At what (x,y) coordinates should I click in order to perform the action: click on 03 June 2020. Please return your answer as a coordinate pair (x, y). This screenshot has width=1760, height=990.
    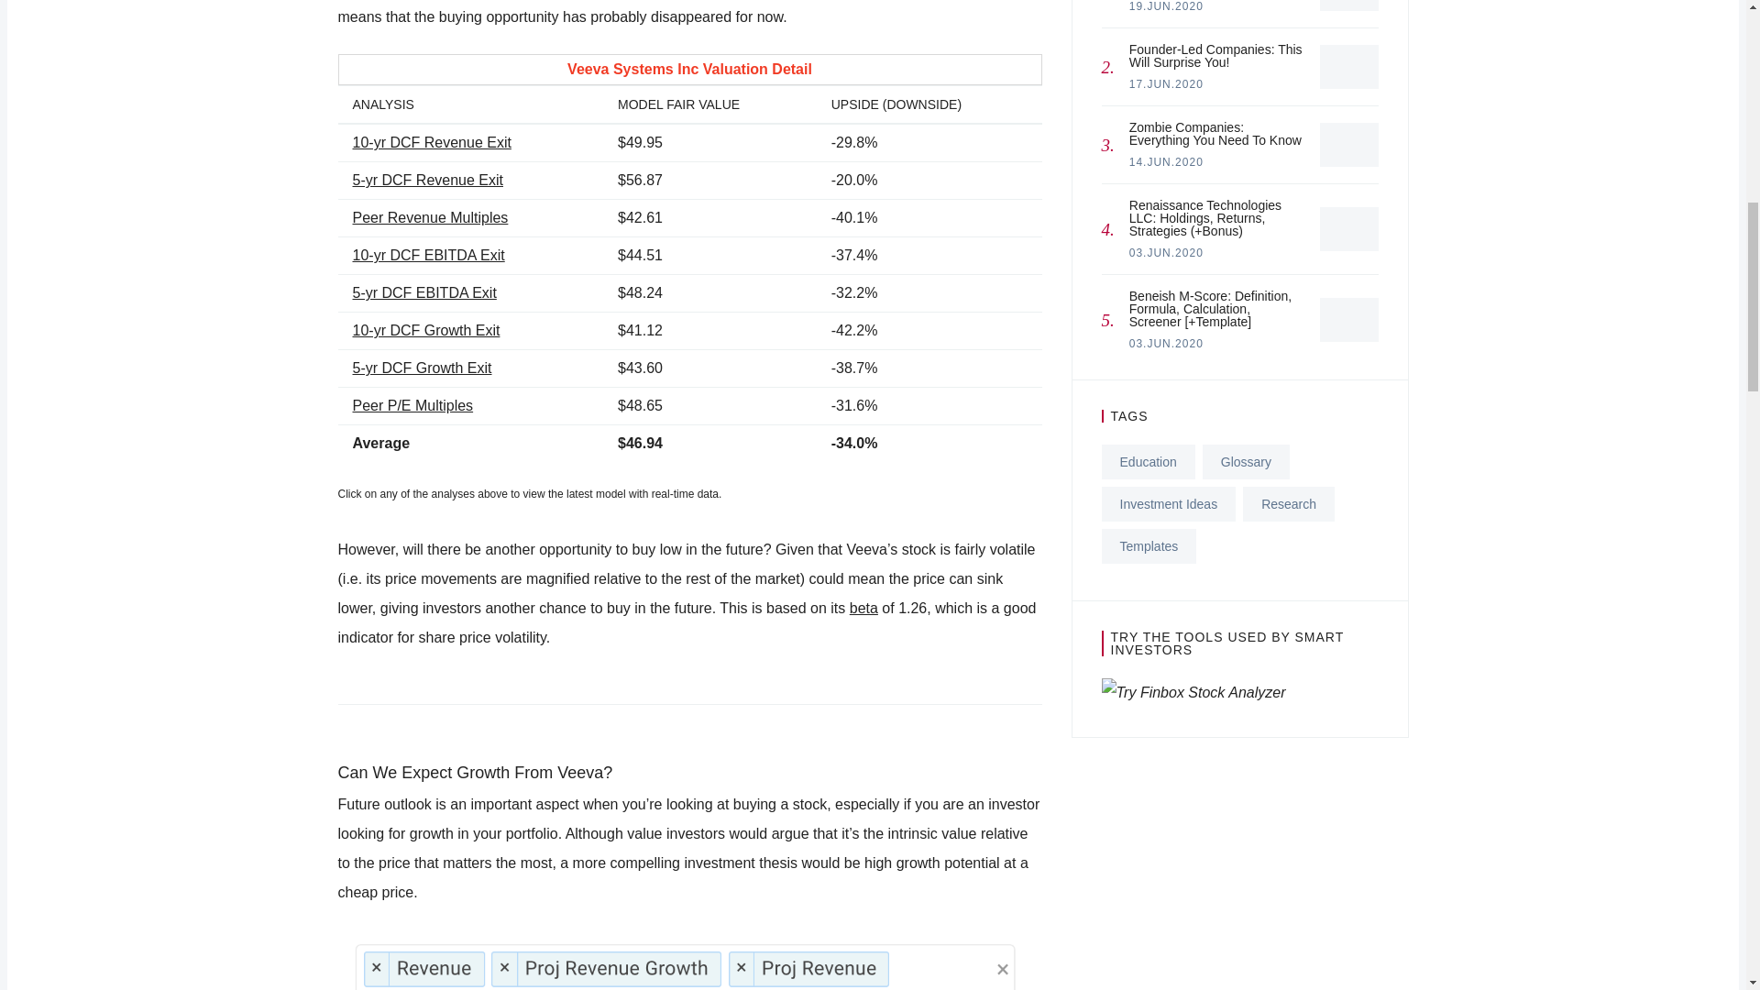
    Looking at the image, I should click on (1239, 67).